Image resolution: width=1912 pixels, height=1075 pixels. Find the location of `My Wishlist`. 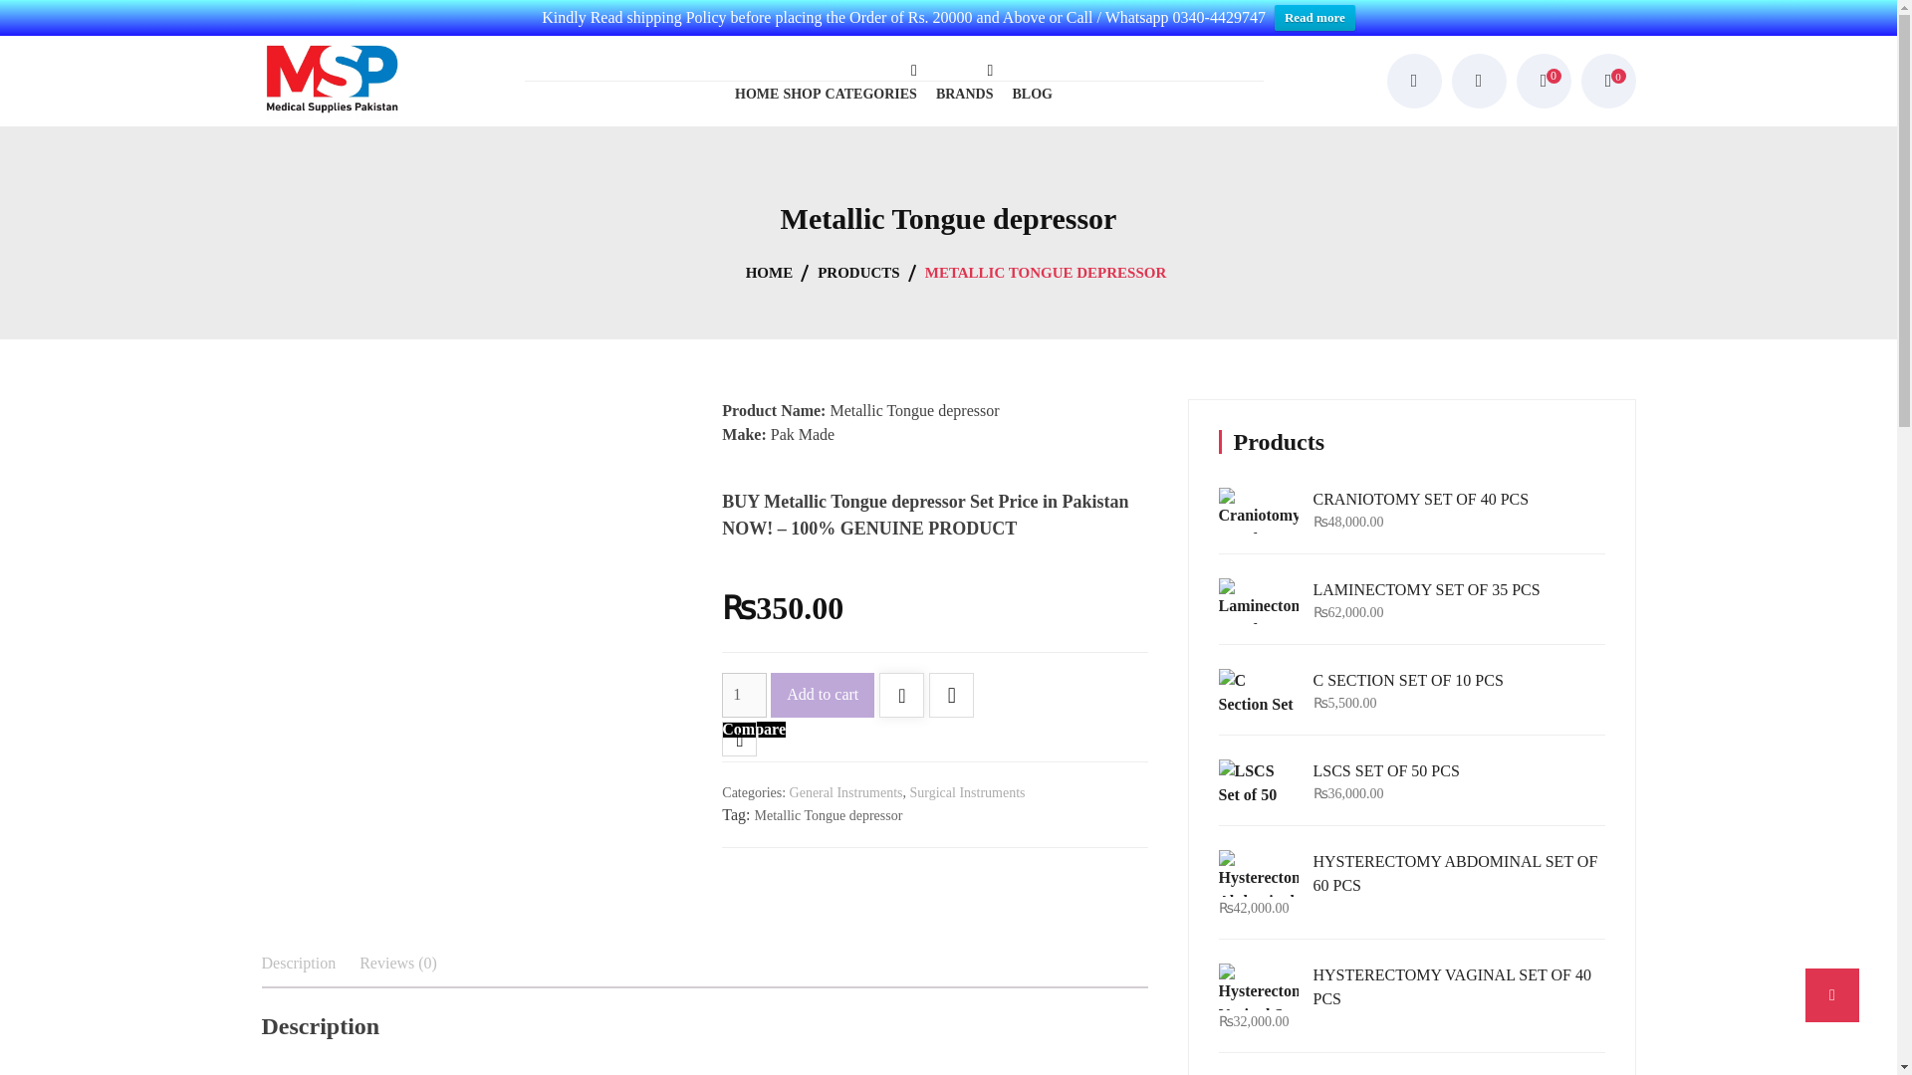

My Wishlist is located at coordinates (1543, 82).